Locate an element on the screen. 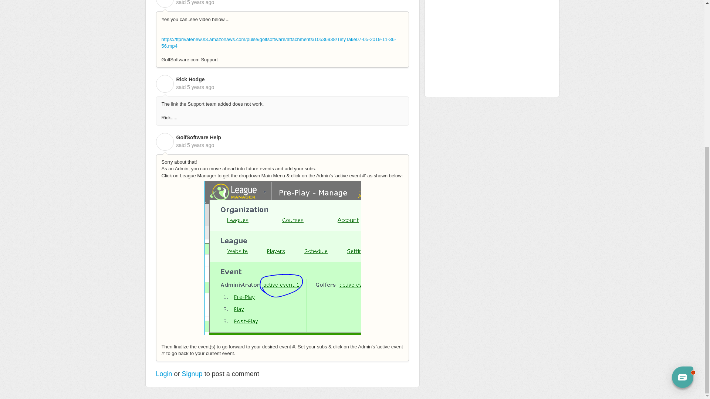 The image size is (710, 399). Signup is located at coordinates (192, 374).